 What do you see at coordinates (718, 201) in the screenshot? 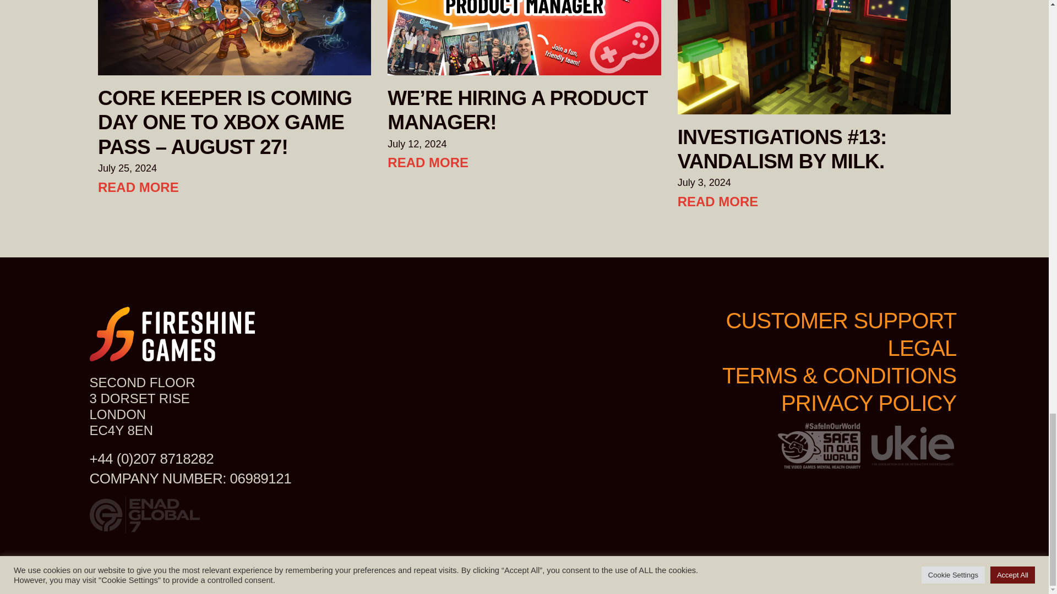
I see `READ MORE` at bounding box center [718, 201].